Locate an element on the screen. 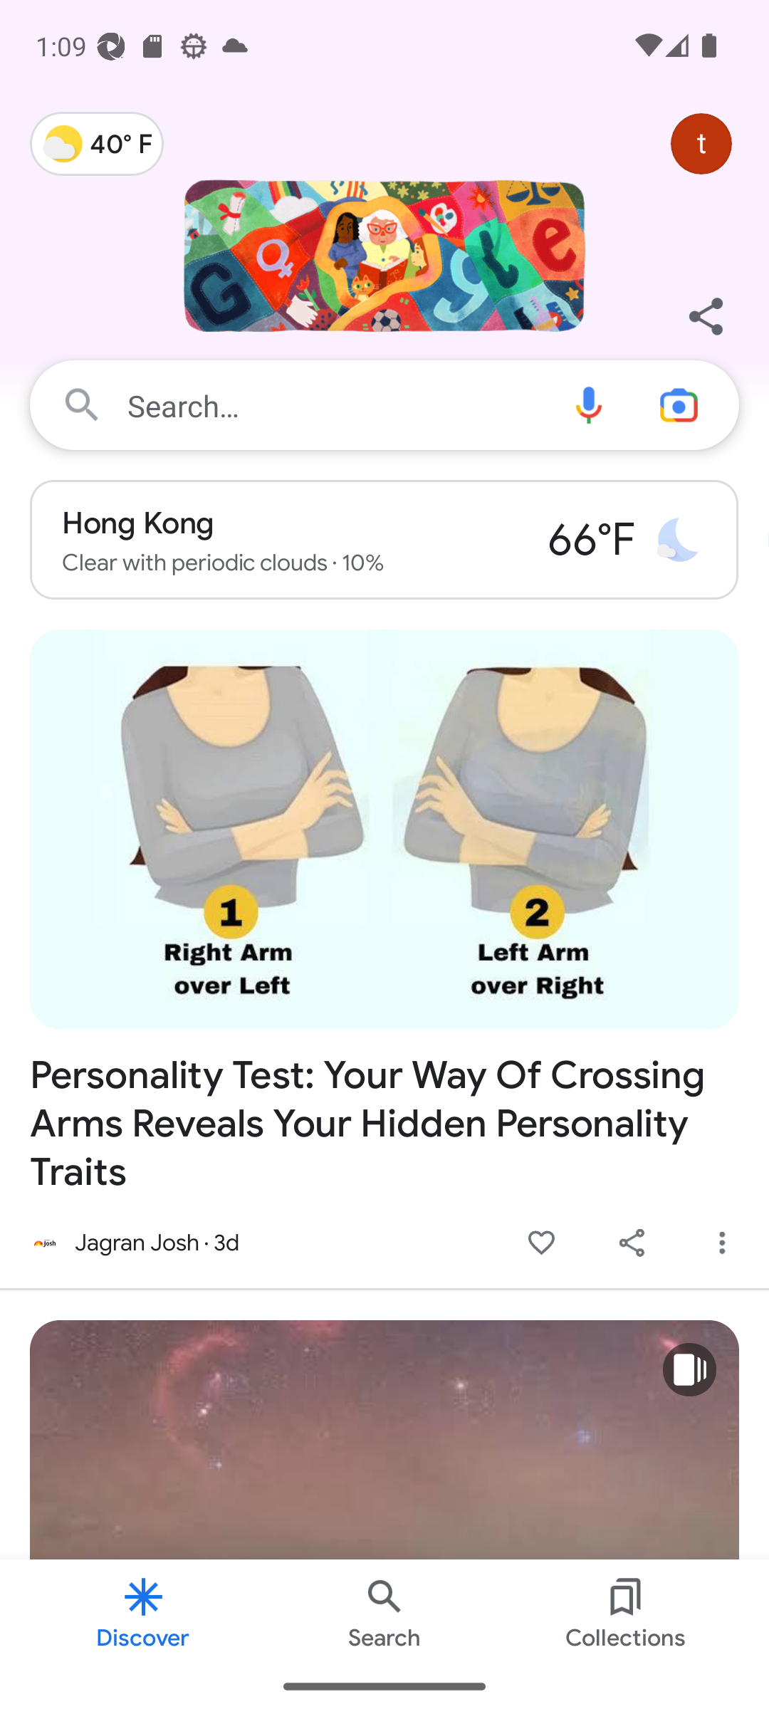  International Women's Day 2024 is located at coordinates (384, 267).